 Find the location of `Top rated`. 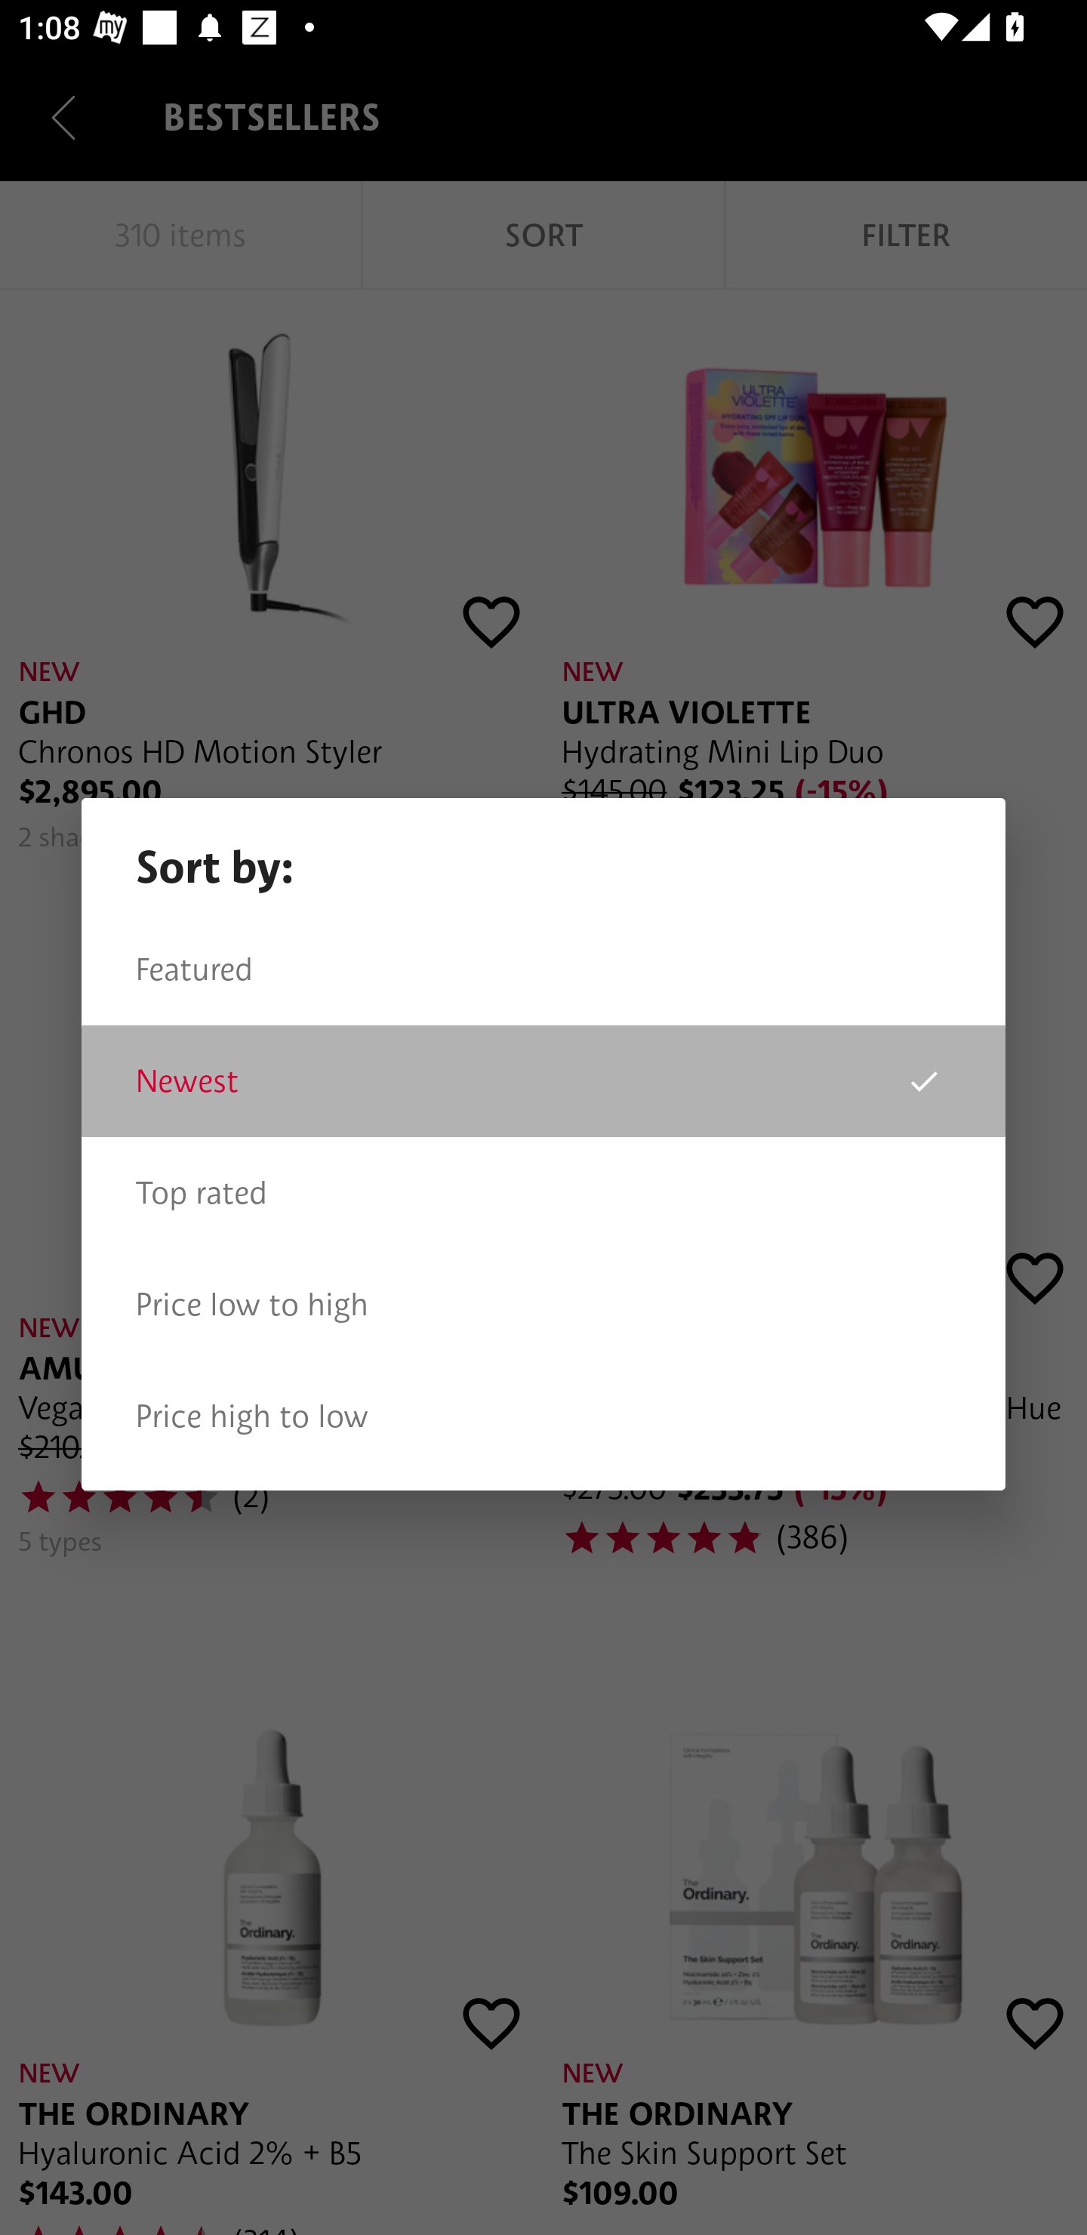

Top rated is located at coordinates (543, 1193).